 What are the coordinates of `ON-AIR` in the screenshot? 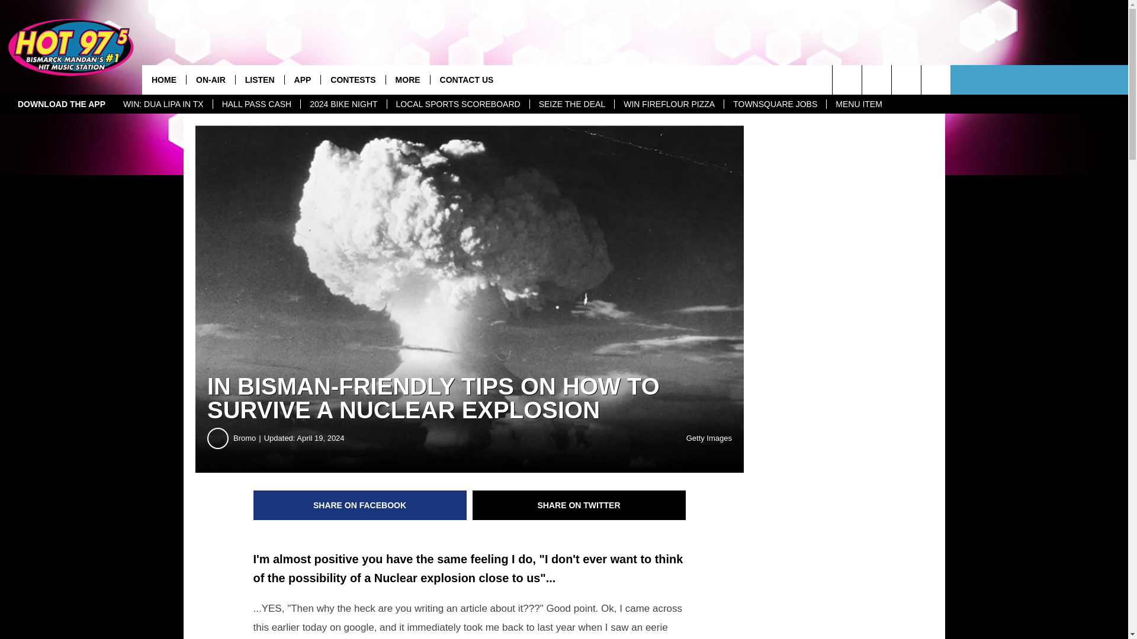 It's located at (211, 79).